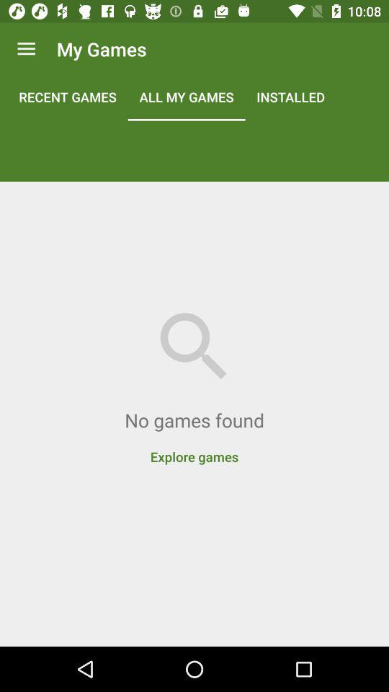  What do you see at coordinates (26, 49) in the screenshot?
I see `tap item above the recent games item` at bounding box center [26, 49].